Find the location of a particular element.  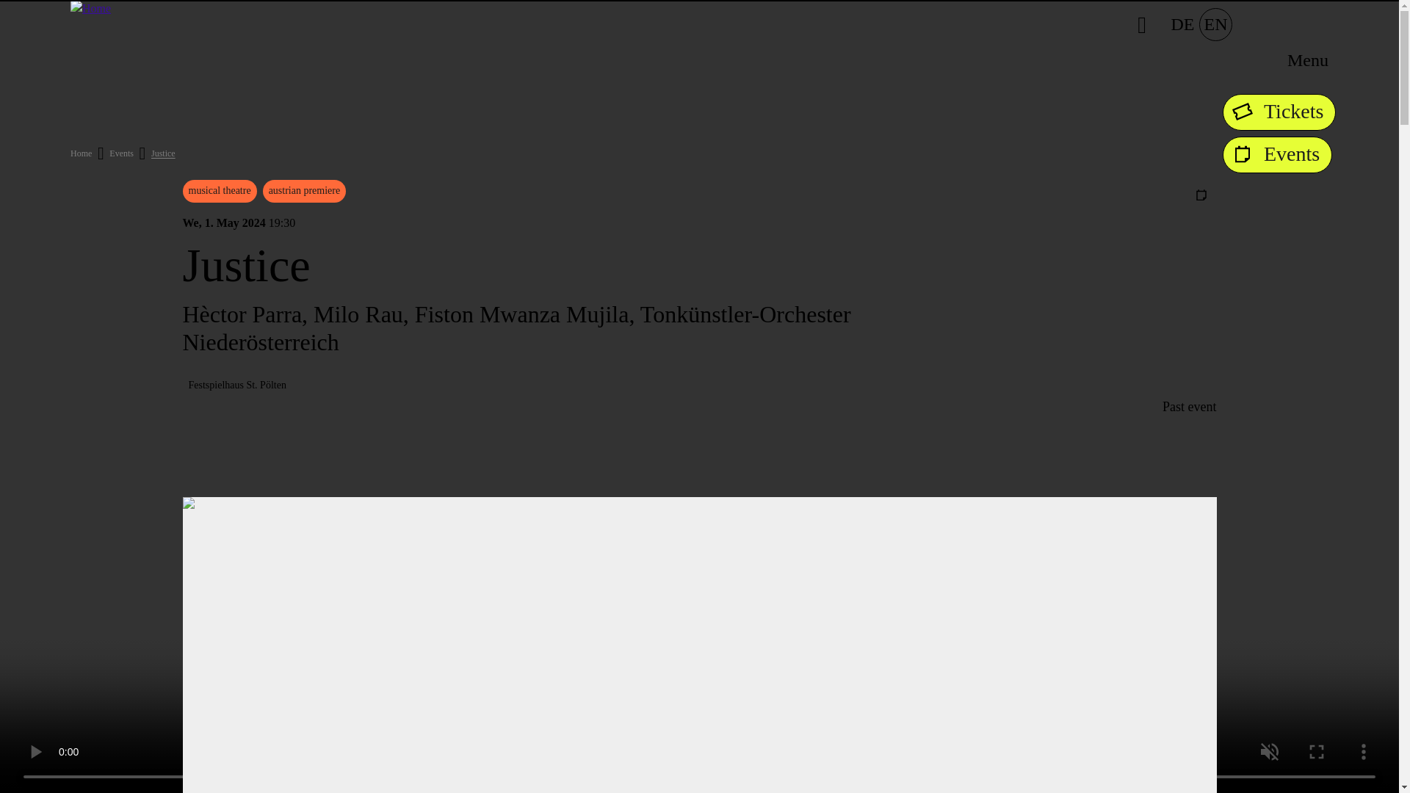

Justice is located at coordinates (163, 153).